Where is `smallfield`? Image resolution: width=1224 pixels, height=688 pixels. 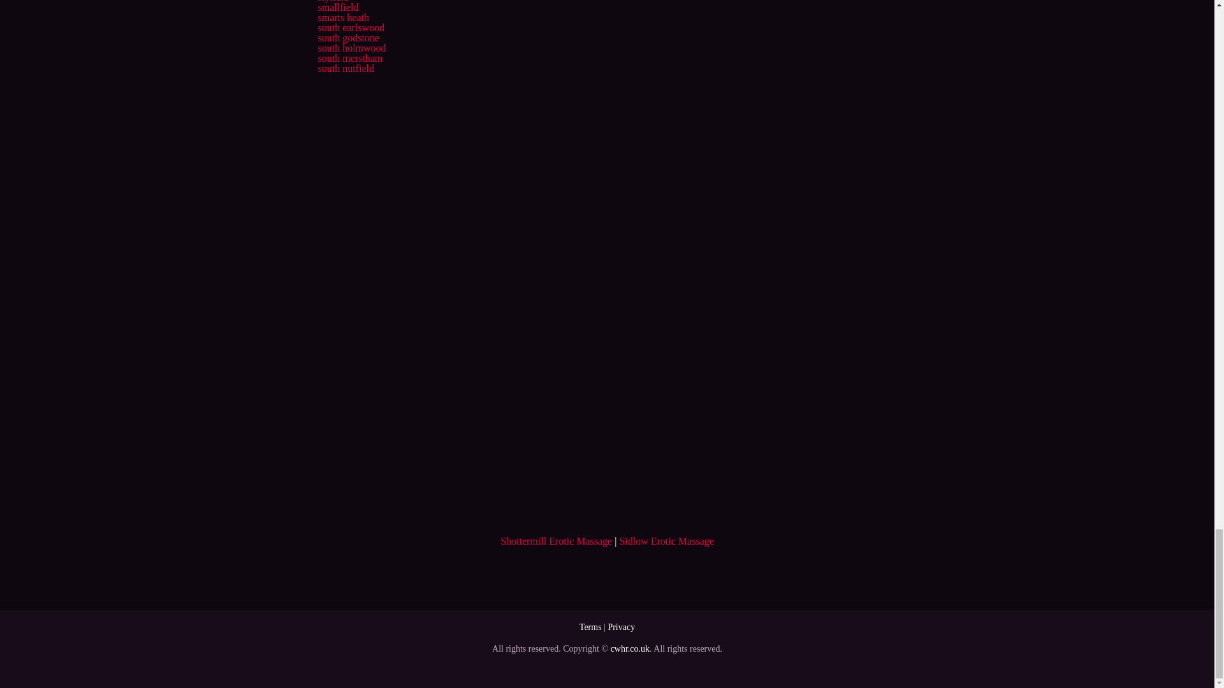
smallfield is located at coordinates (338, 8).